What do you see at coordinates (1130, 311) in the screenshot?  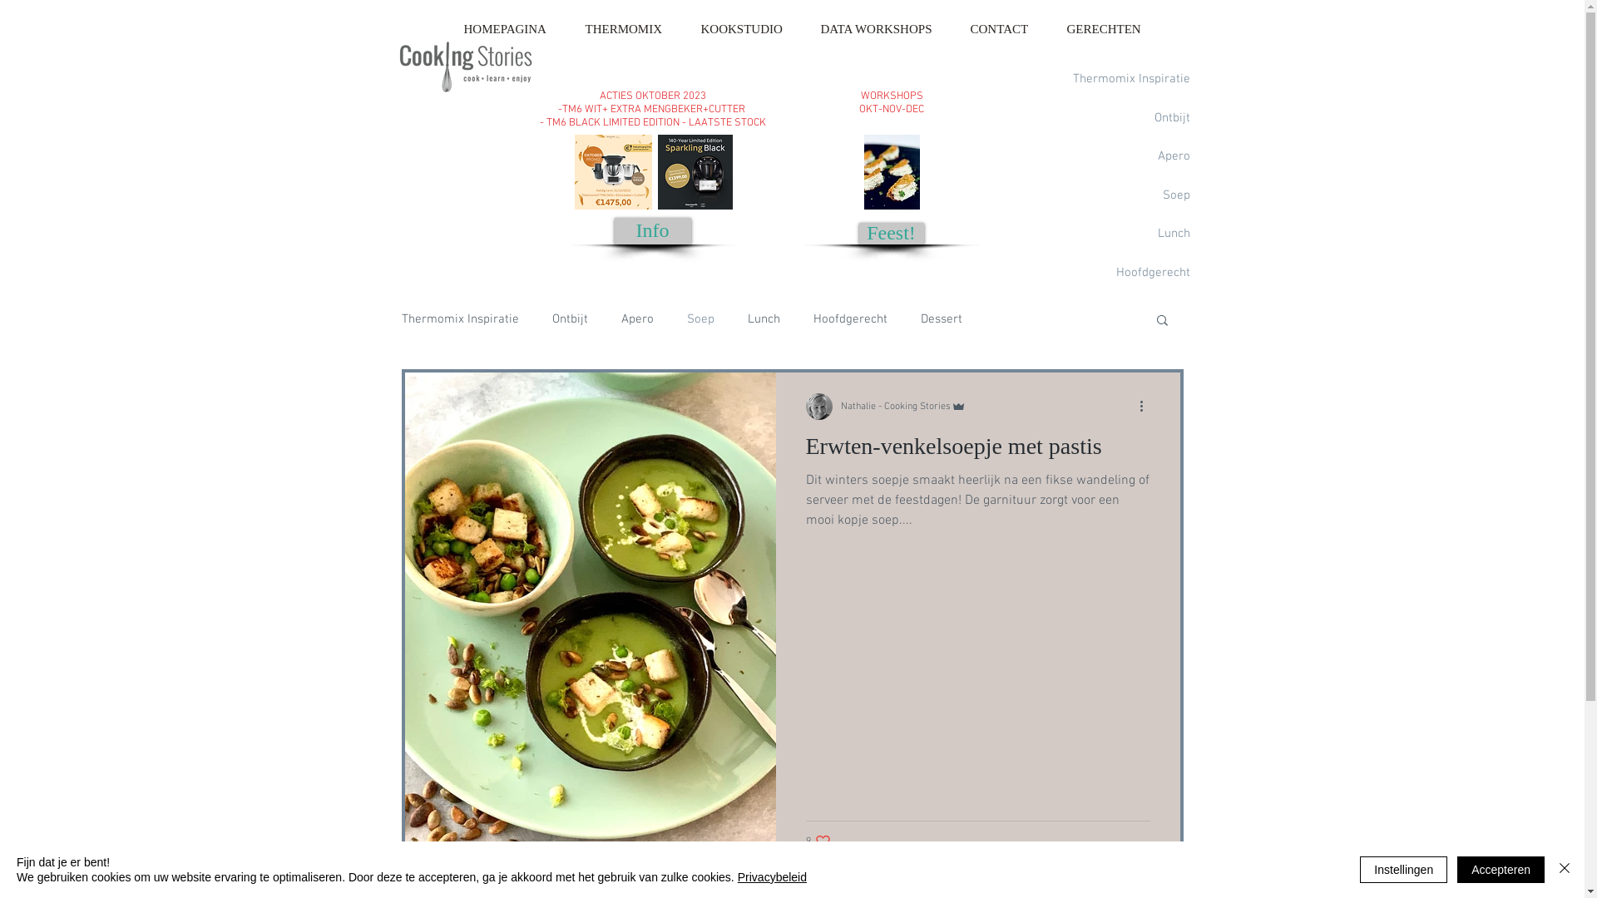 I see `Dessert` at bounding box center [1130, 311].